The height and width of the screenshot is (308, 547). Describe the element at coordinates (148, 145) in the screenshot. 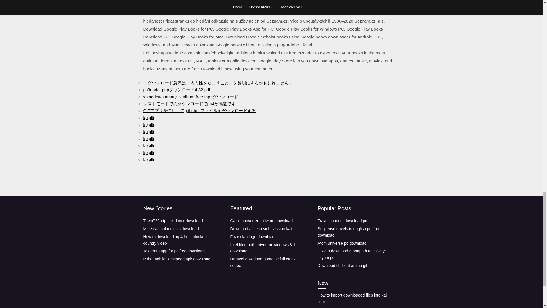

I see `kpjplli` at that location.